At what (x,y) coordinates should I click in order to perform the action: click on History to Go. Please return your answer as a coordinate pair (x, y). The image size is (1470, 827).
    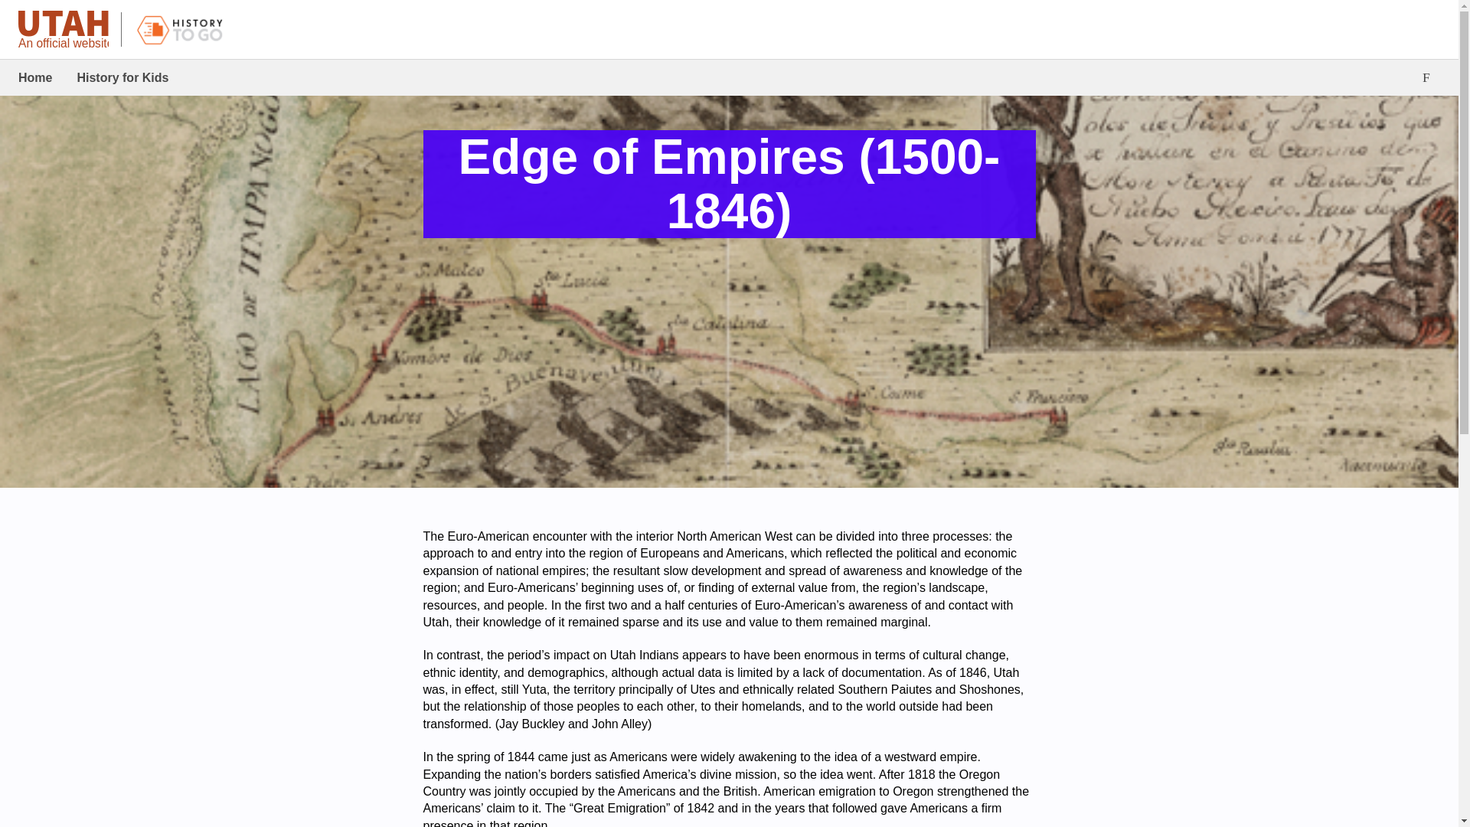
    Looking at the image, I should click on (181, 29).